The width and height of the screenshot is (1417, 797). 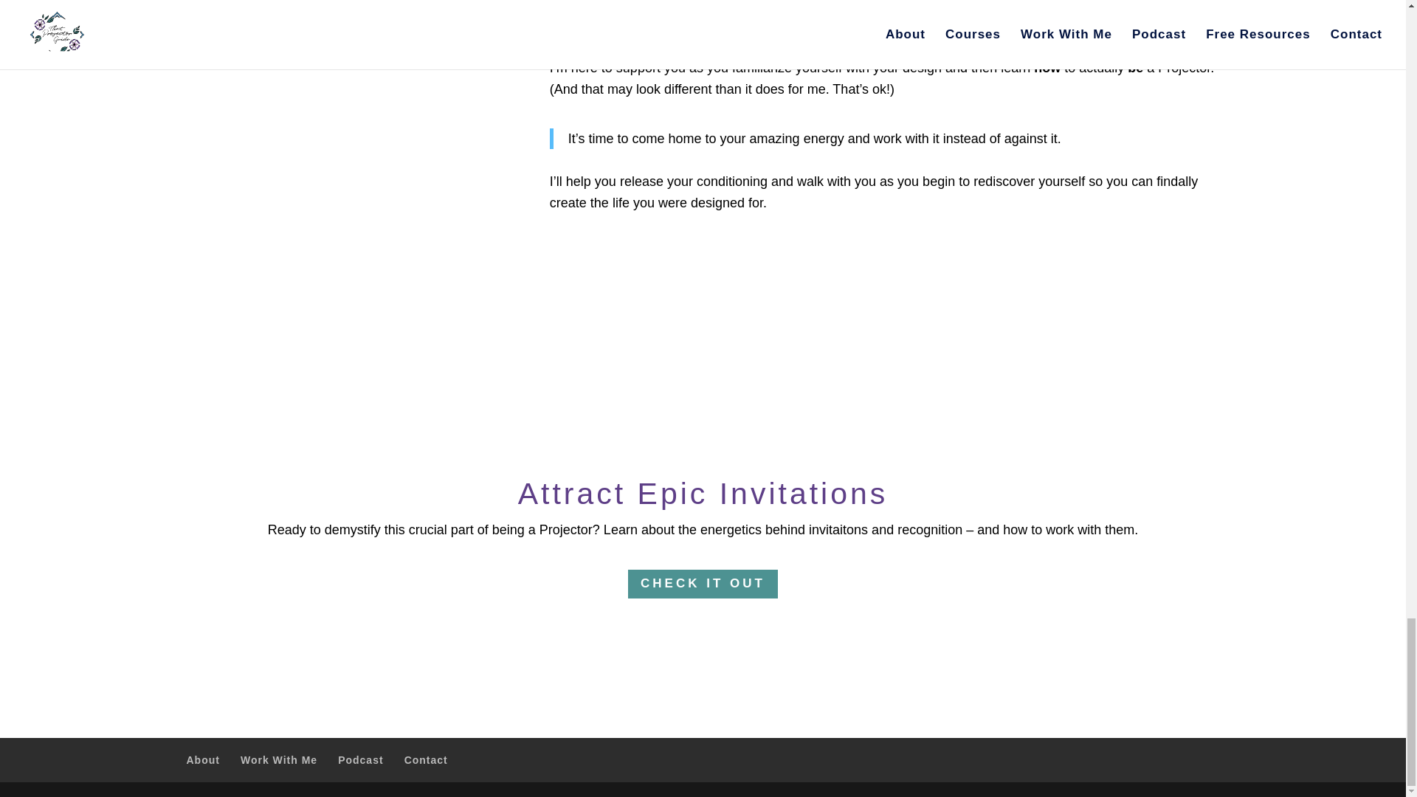 I want to click on Ardelia Lee Standing Desk Cropped copy, so click(x=338, y=161).